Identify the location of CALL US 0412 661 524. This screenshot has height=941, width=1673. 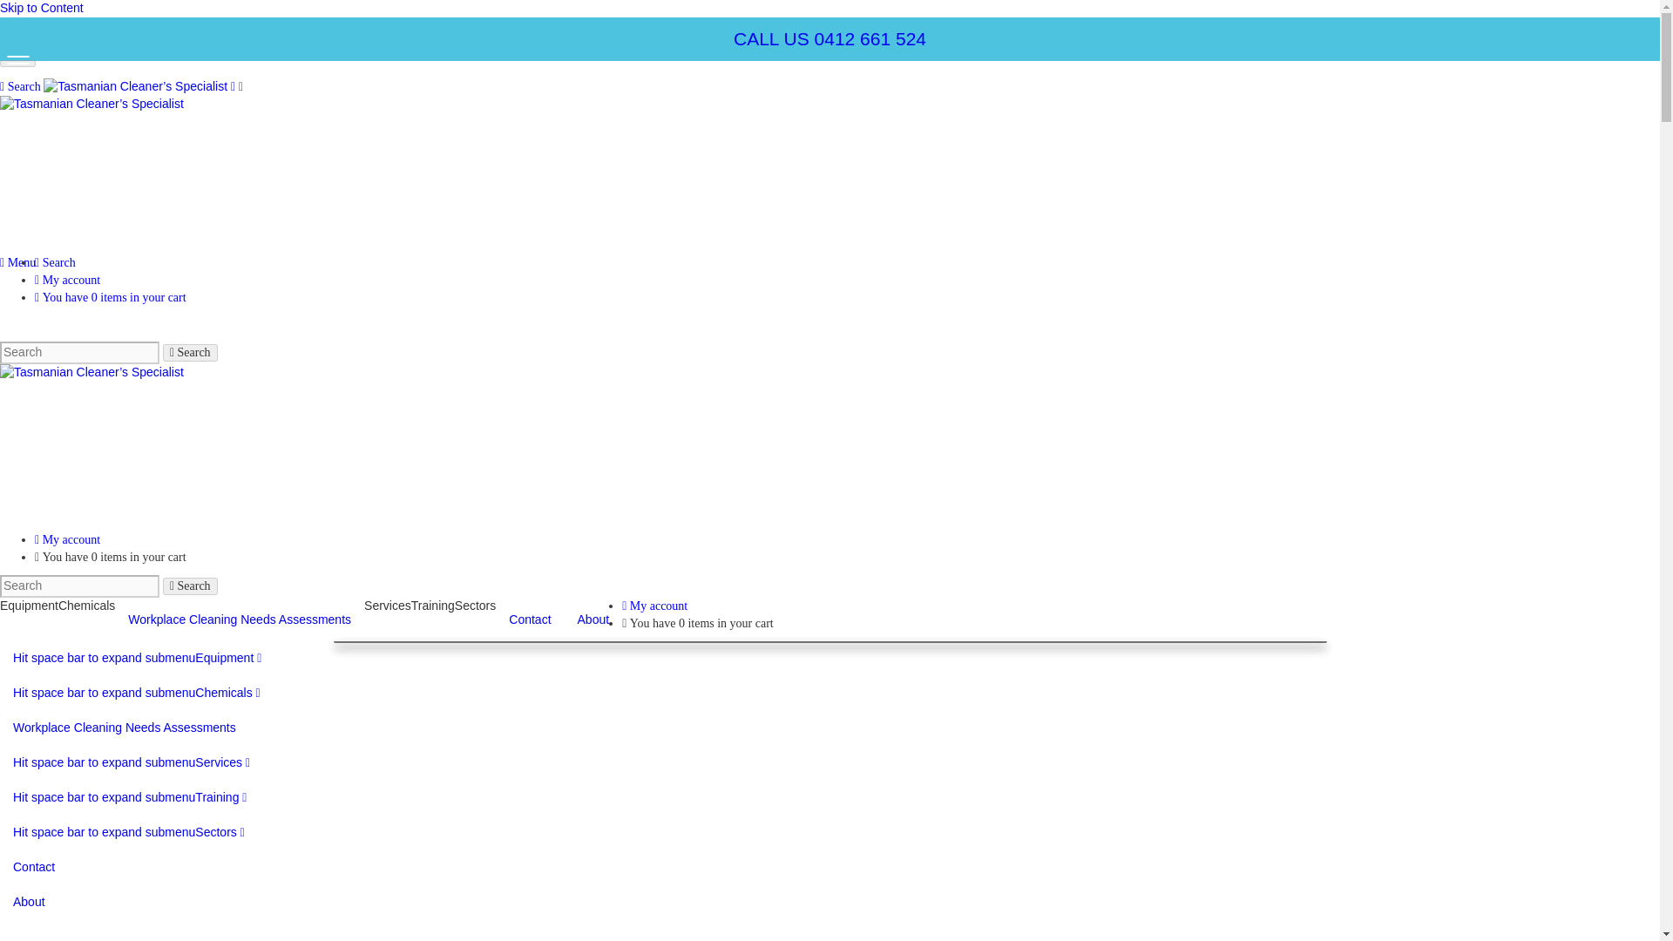
(830, 38).